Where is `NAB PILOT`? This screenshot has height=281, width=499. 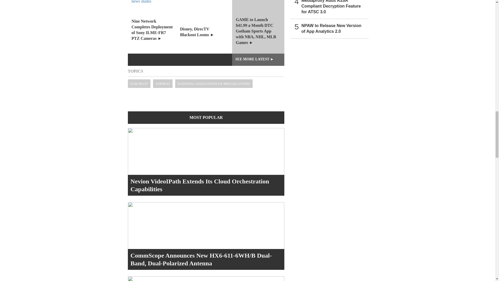
NAB PILOT is located at coordinates (139, 84).